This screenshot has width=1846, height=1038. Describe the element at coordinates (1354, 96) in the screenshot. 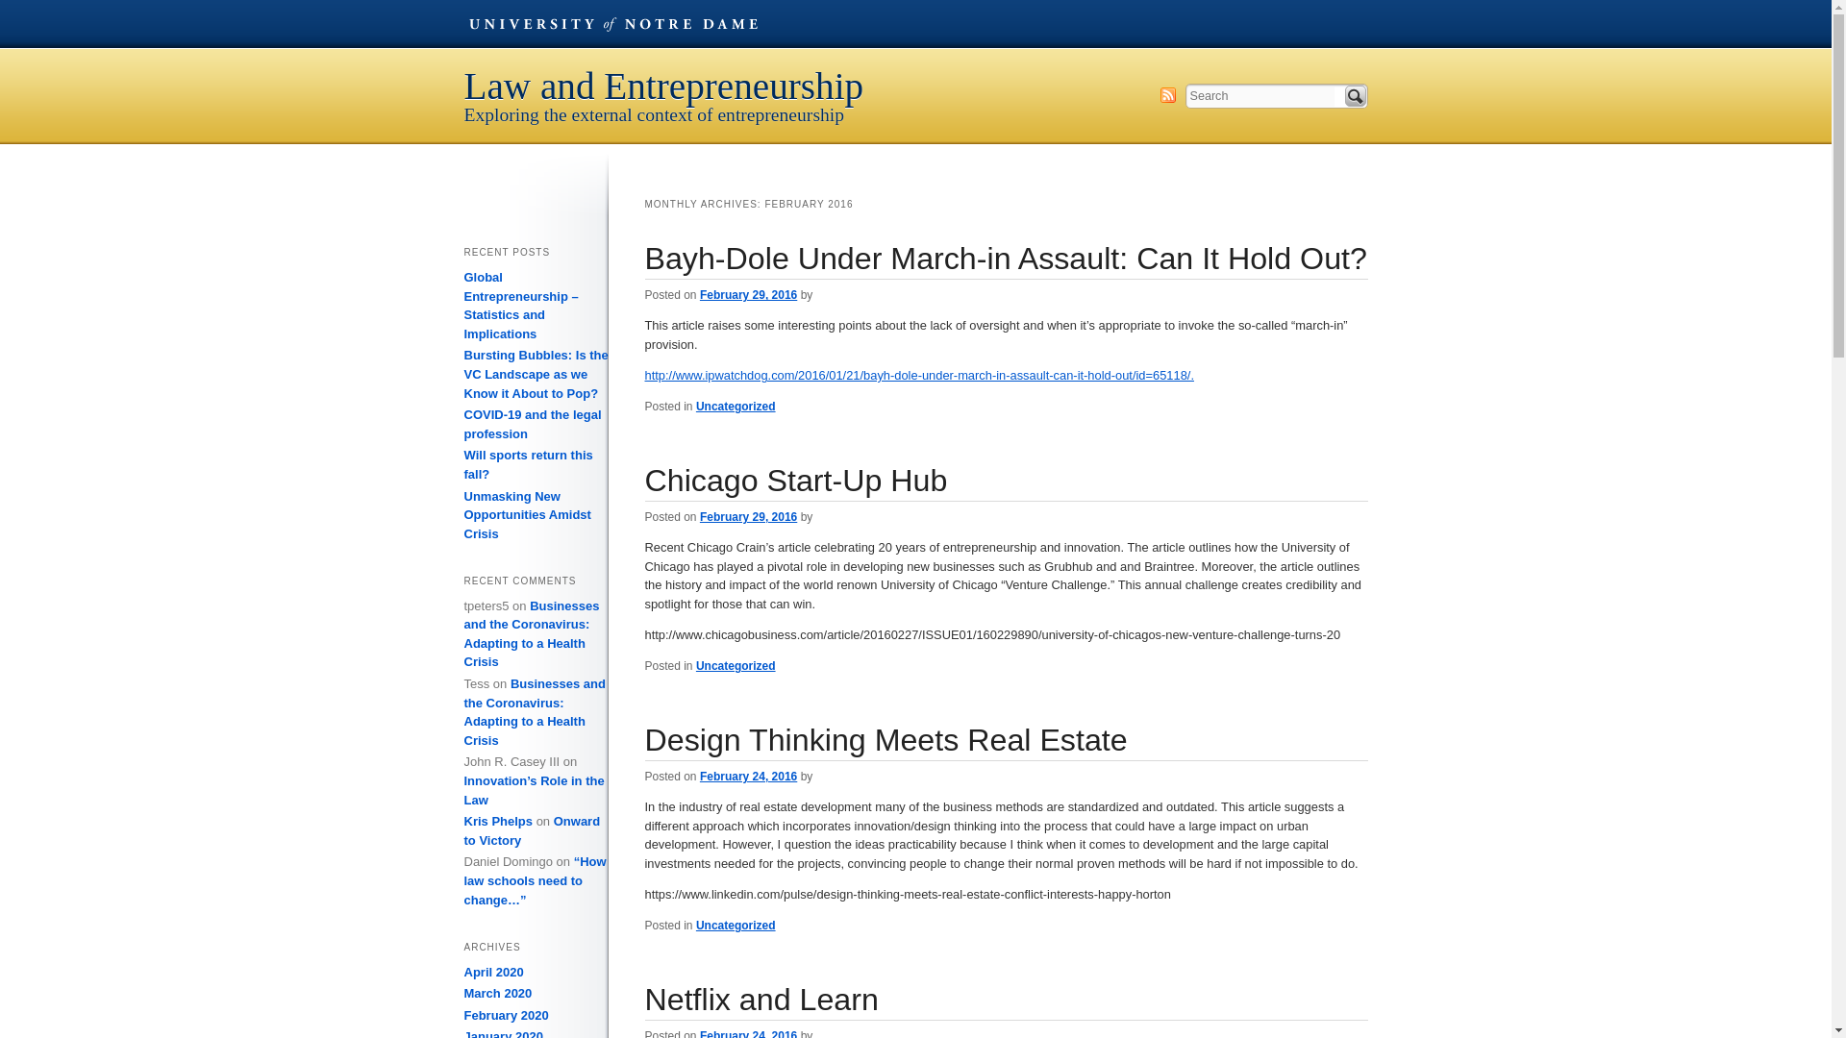

I see `Search` at that location.